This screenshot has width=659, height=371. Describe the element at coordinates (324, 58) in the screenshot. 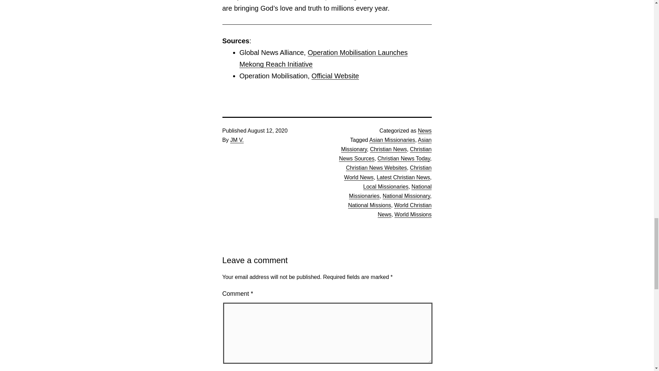

I see `Operation Mobilisation Launches Mekong Reach Initiative` at that location.